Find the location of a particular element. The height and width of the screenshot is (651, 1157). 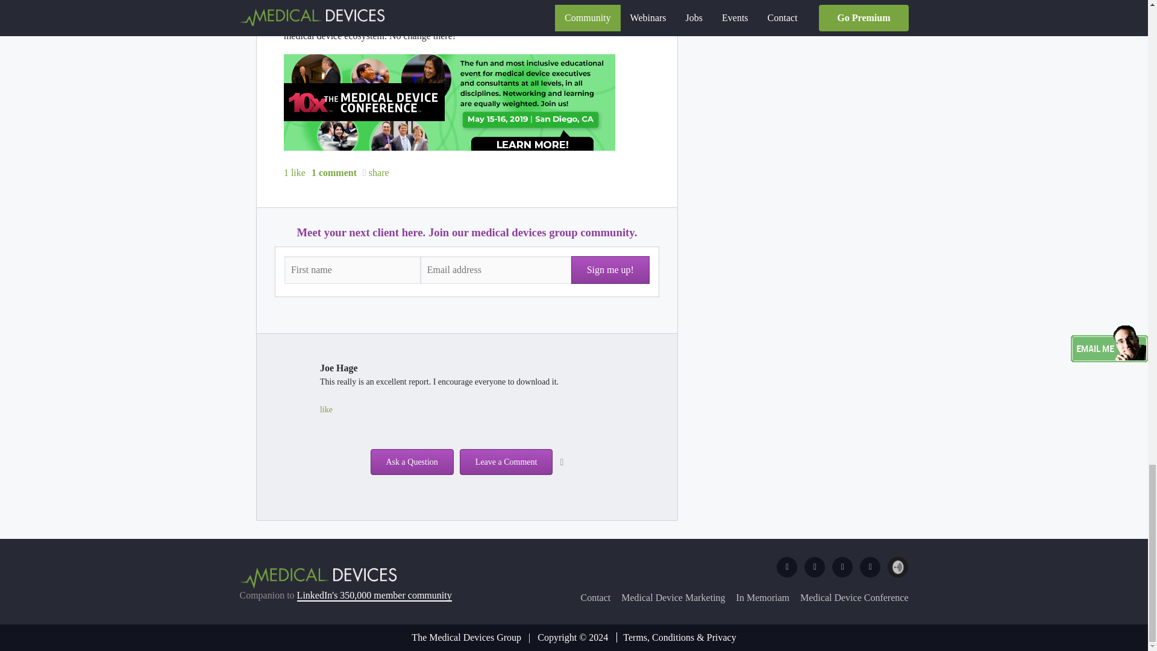

 share is located at coordinates (376, 173).